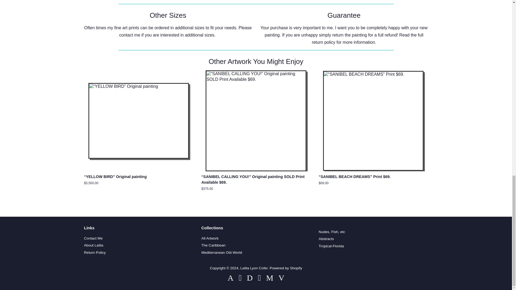  I want to click on Return Policy, so click(323, 42).